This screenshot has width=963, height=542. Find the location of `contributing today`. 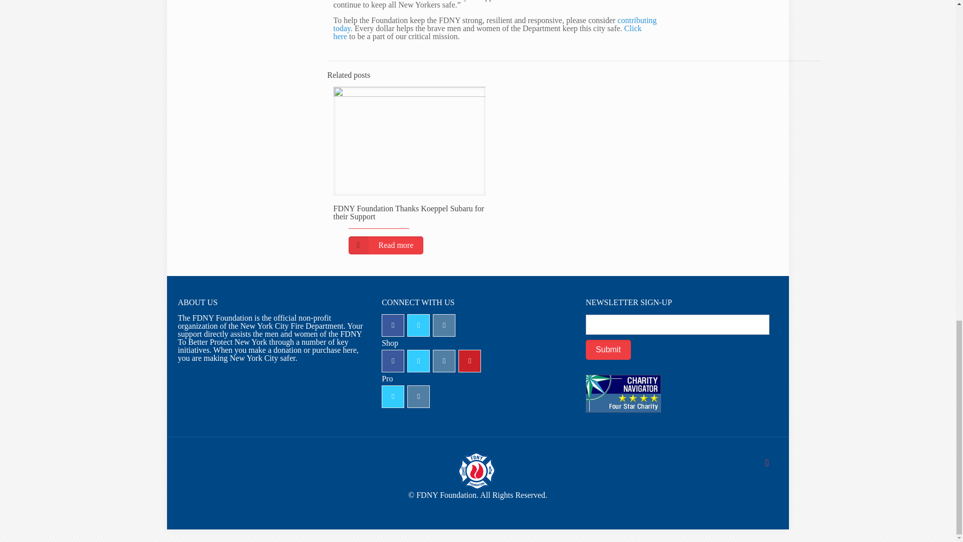

contributing today is located at coordinates (495, 24).